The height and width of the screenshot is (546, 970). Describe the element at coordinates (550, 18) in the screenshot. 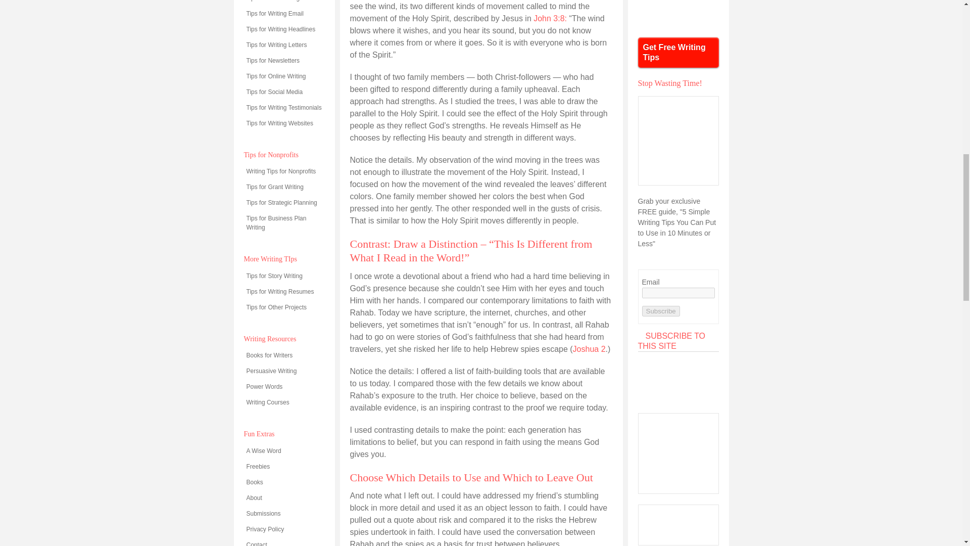

I see `John 3:8:` at that location.